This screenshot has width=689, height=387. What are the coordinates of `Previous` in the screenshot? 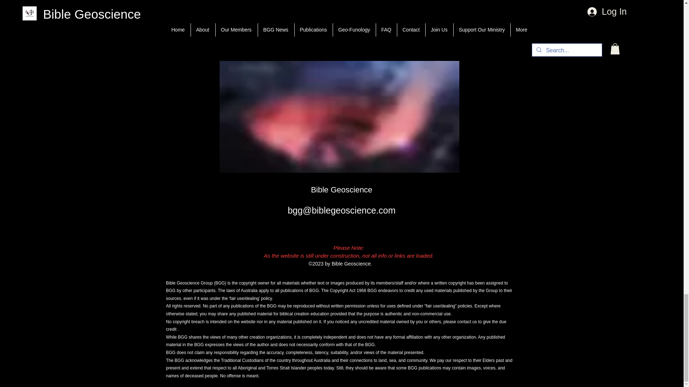 It's located at (184, 6).